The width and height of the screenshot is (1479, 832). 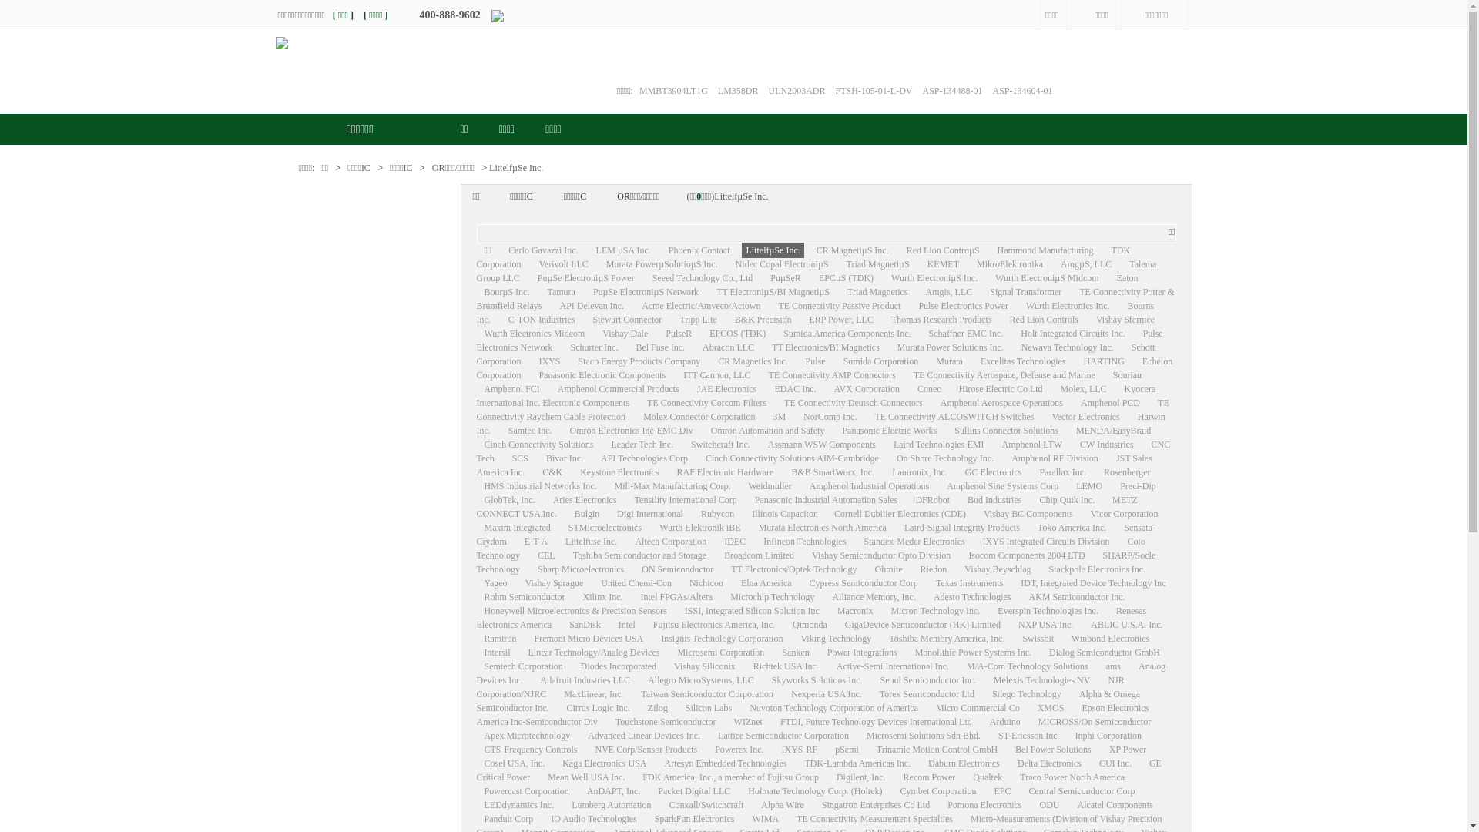 I want to click on TE Connectivity Raychem Cable Protection, so click(x=823, y=410).